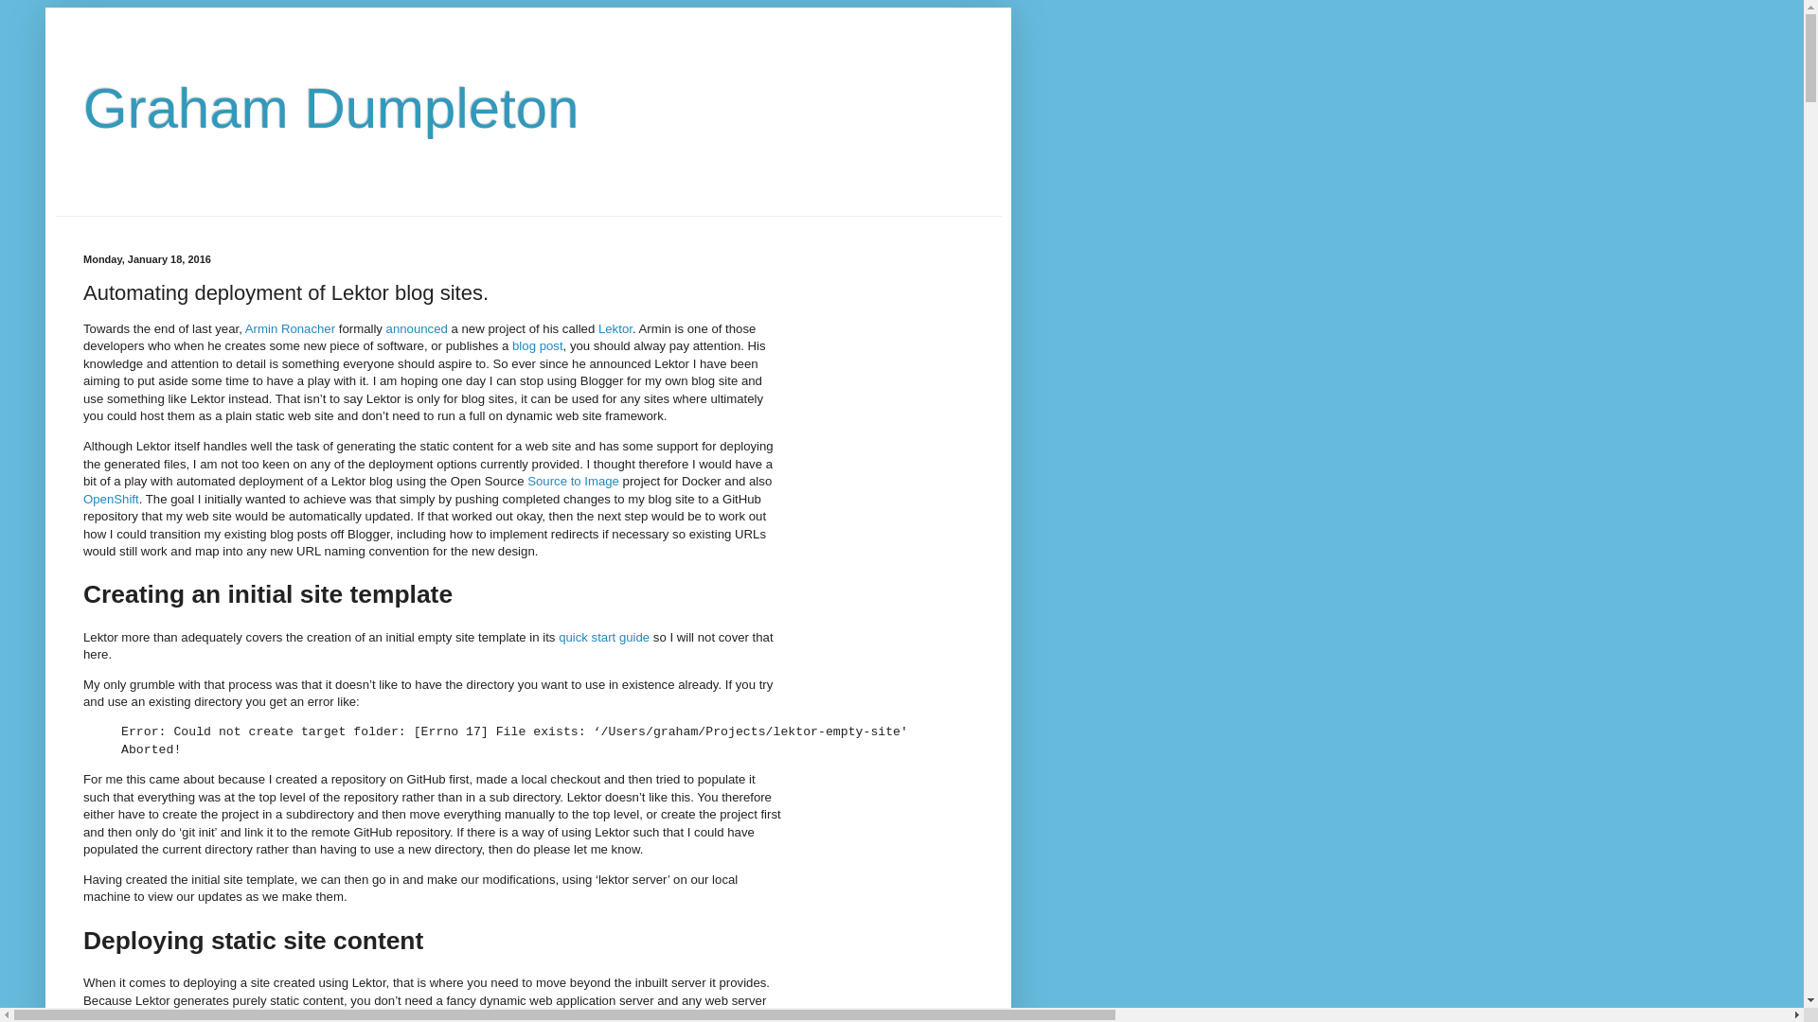 This screenshot has width=1818, height=1022. Describe the element at coordinates (574, 481) in the screenshot. I see `Source to Image` at that location.